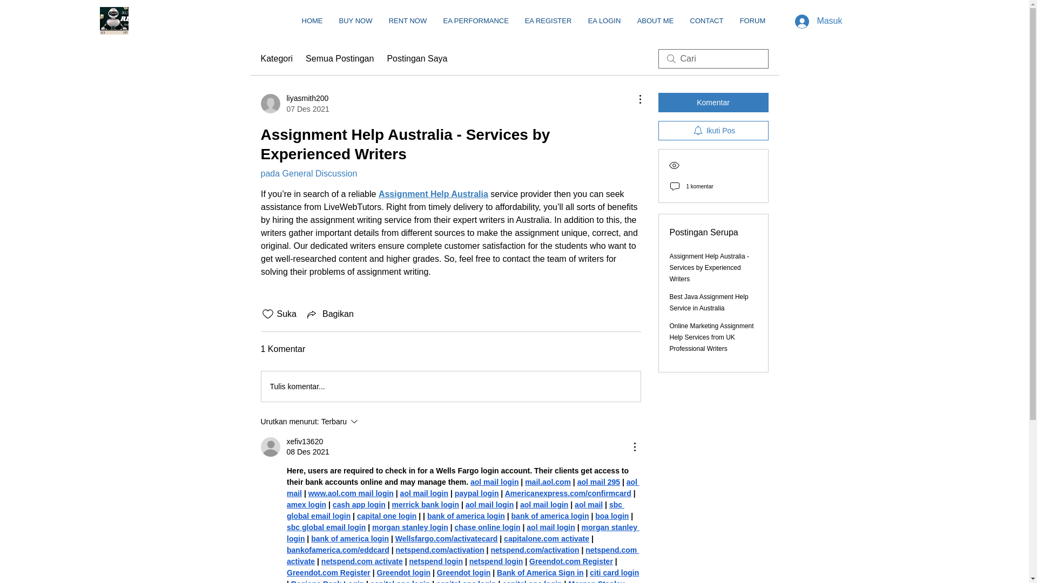 The height and width of the screenshot is (583, 1037). I want to click on amex login, so click(306, 504).